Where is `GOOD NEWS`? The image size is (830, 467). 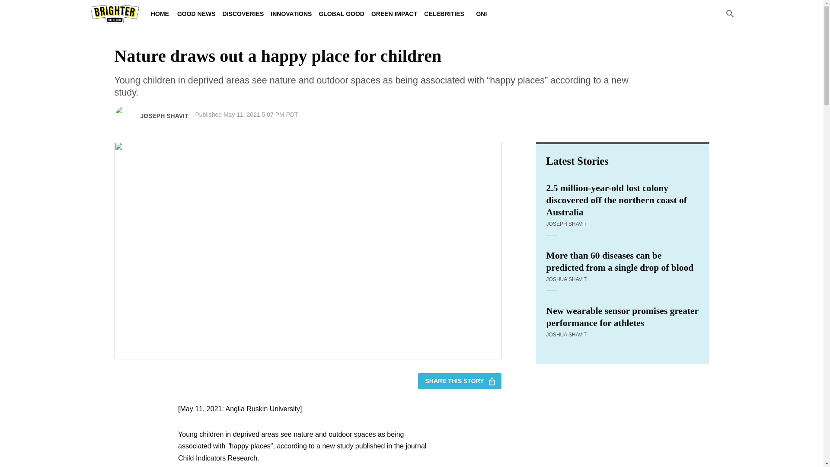
GOOD NEWS is located at coordinates (196, 14).